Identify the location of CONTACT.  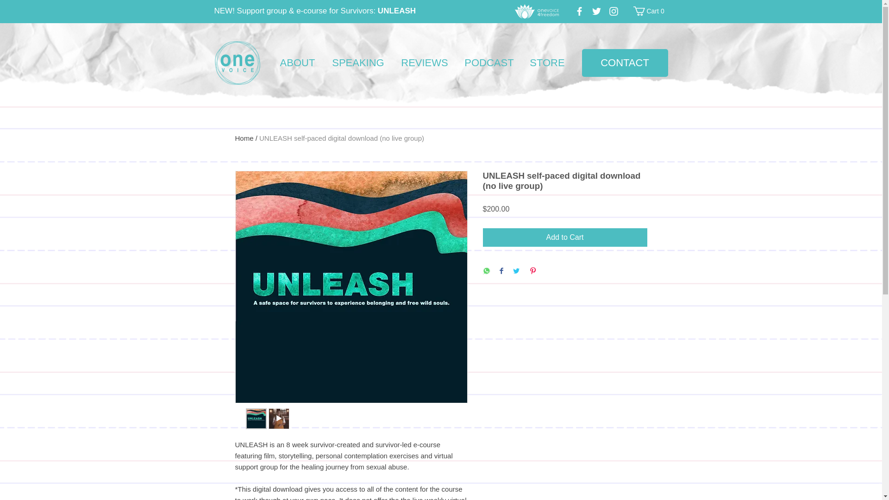
(624, 63).